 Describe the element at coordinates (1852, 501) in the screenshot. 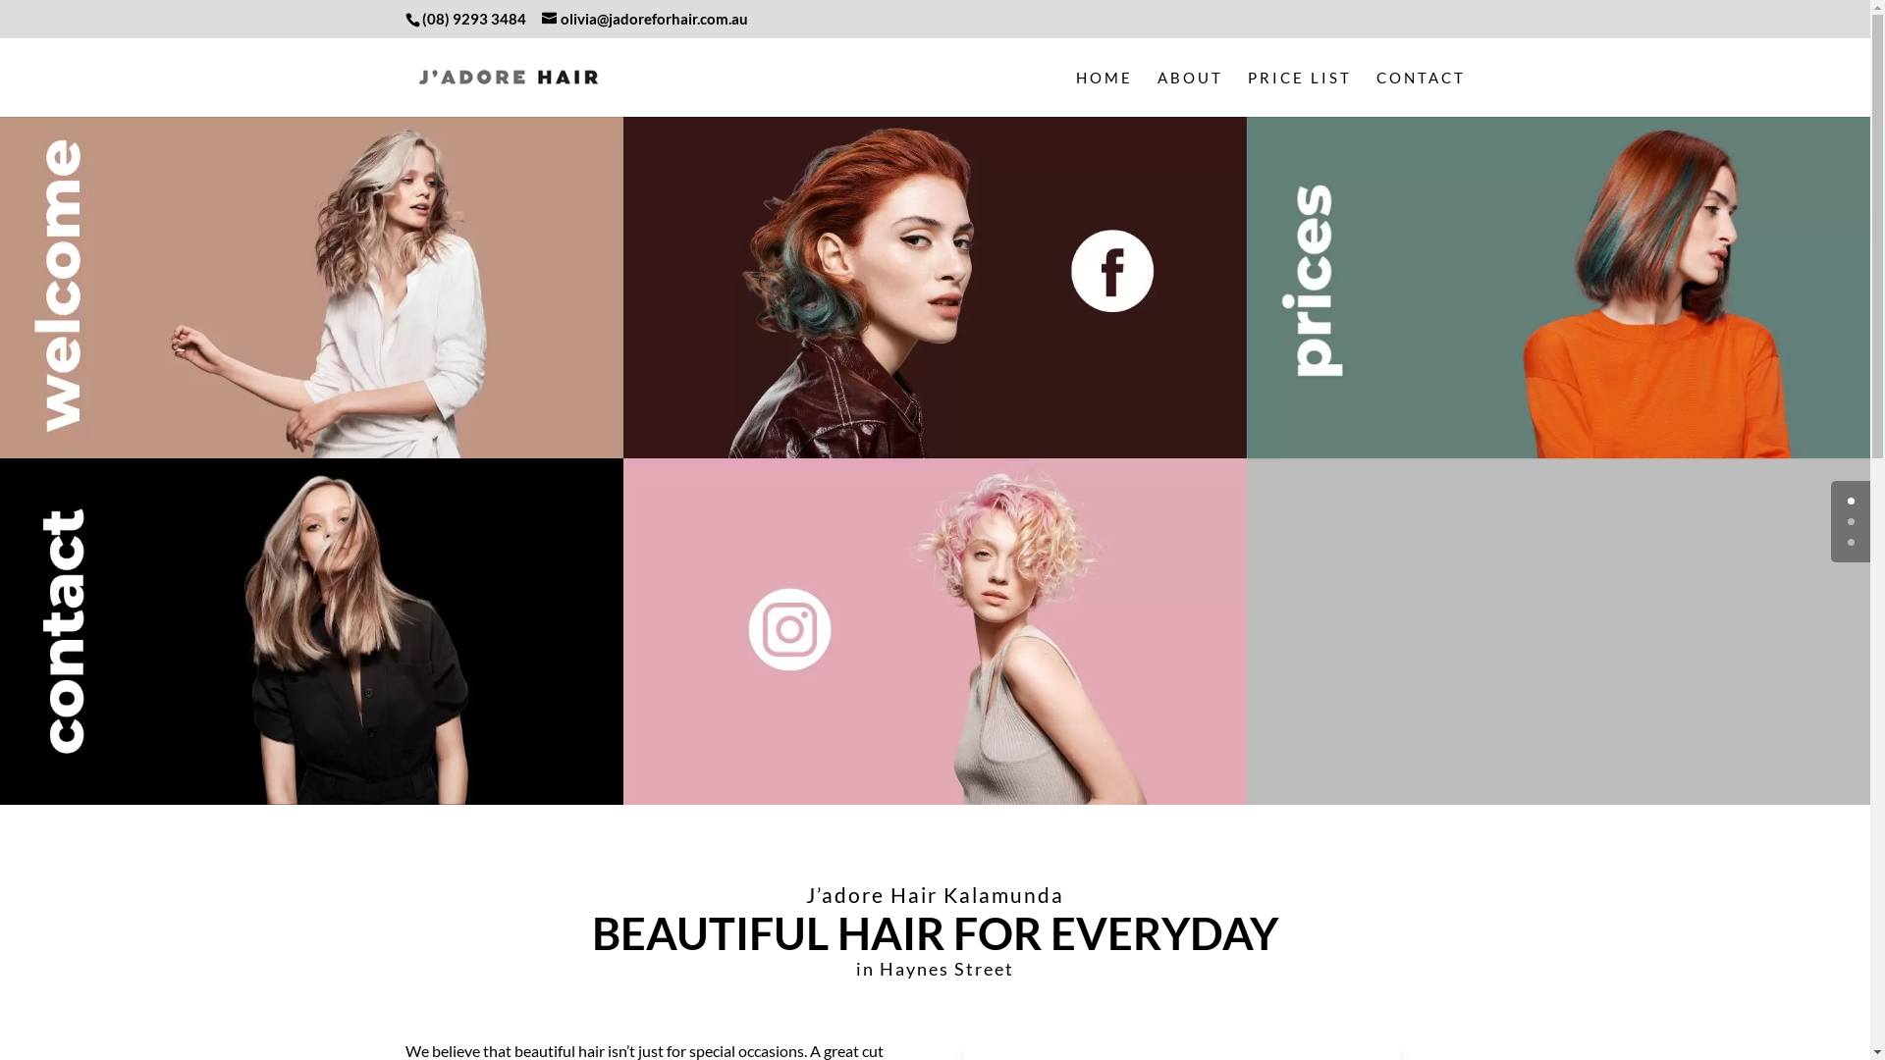

I see `0` at that location.